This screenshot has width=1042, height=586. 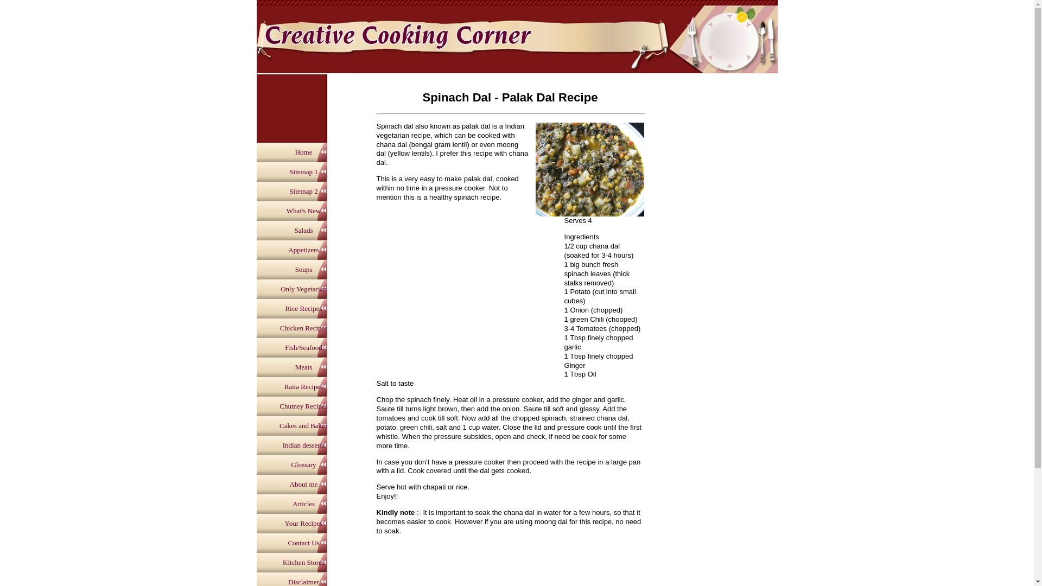 What do you see at coordinates (303, 579) in the screenshot?
I see `Disclaimer` at bounding box center [303, 579].